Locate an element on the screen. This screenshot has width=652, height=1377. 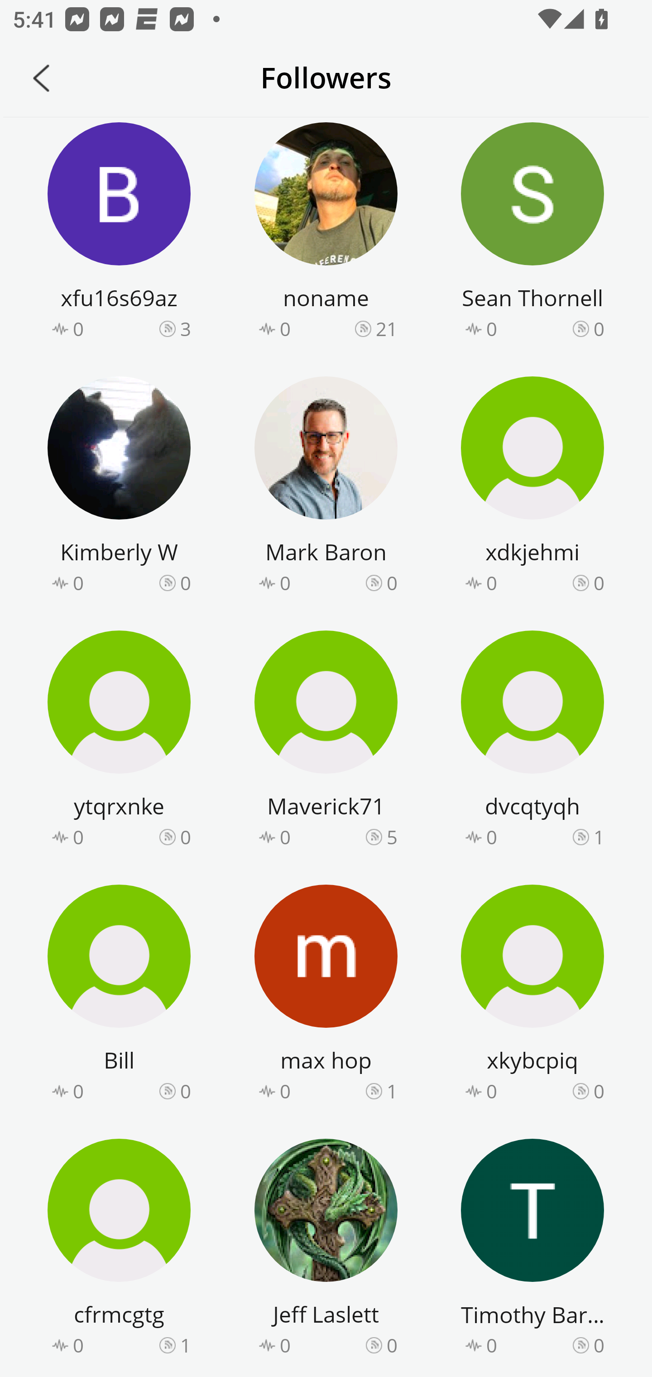
5 is located at coordinates (392, 836).